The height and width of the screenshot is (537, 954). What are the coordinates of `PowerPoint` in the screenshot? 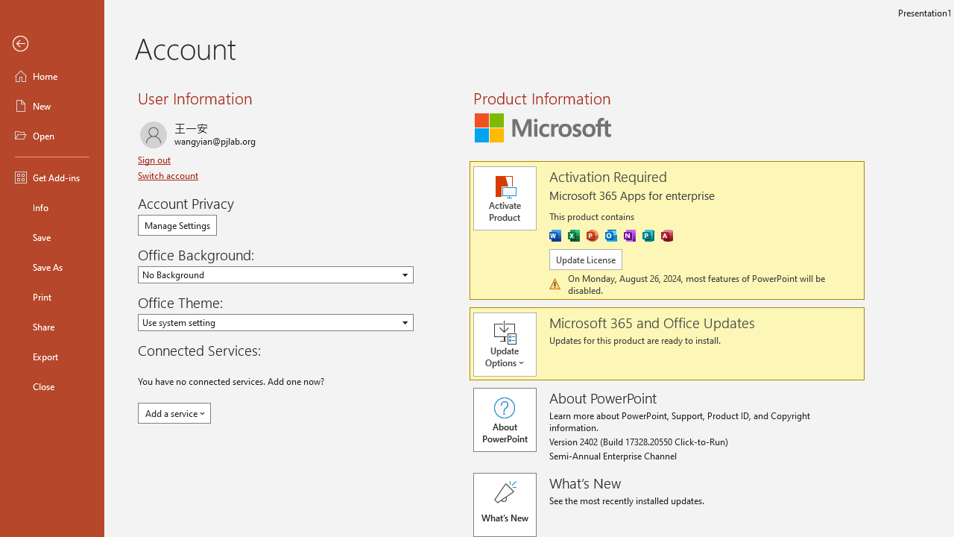 It's located at (592, 236).